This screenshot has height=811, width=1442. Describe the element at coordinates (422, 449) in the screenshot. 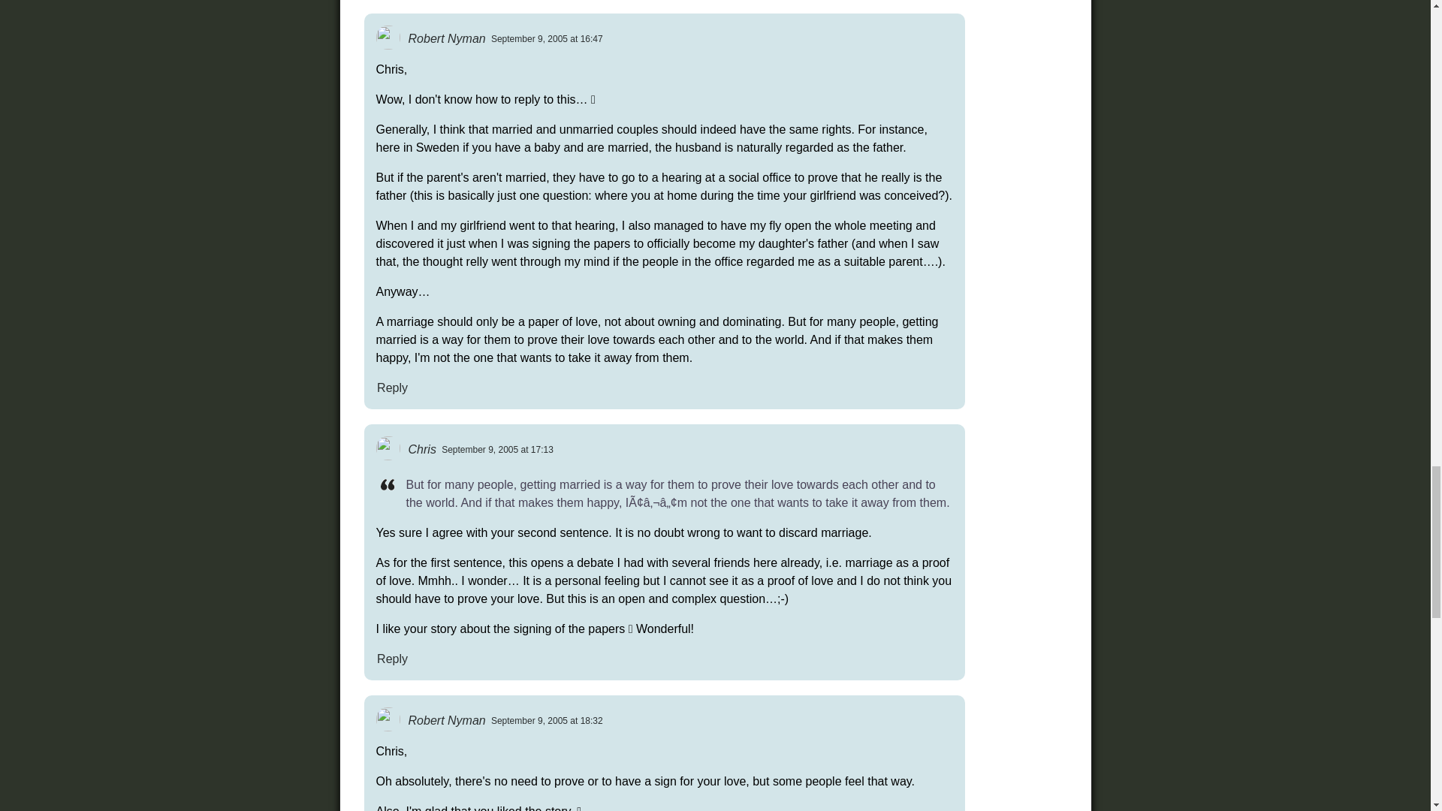

I see `Chris` at that location.